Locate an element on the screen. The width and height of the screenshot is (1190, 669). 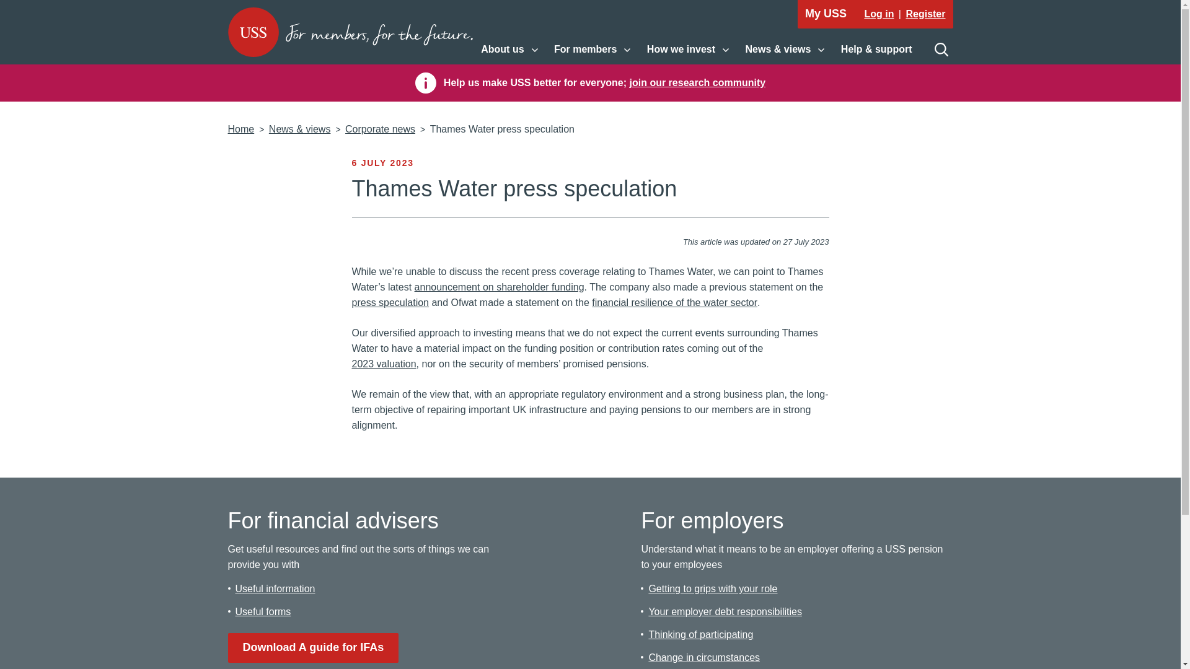
Downloads or opens in a new window is located at coordinates (314, 648).